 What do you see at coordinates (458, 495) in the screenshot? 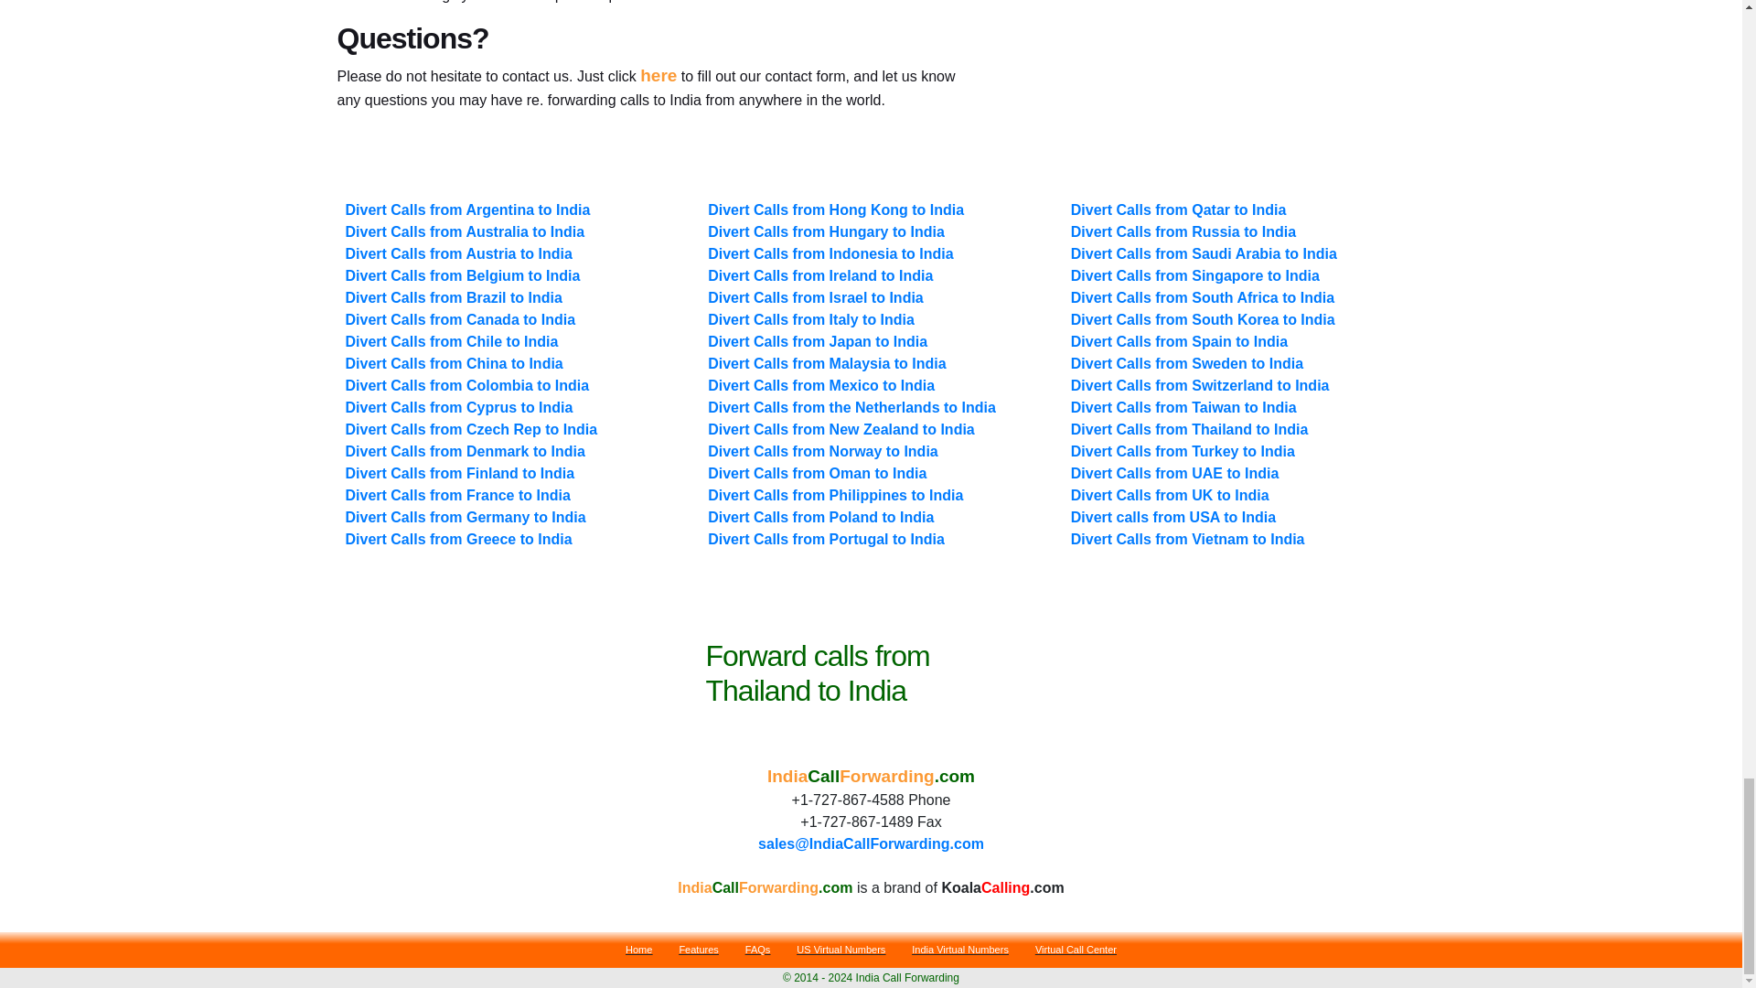
I see `Divert Calls from France to India` at bounding box center [458, 495].